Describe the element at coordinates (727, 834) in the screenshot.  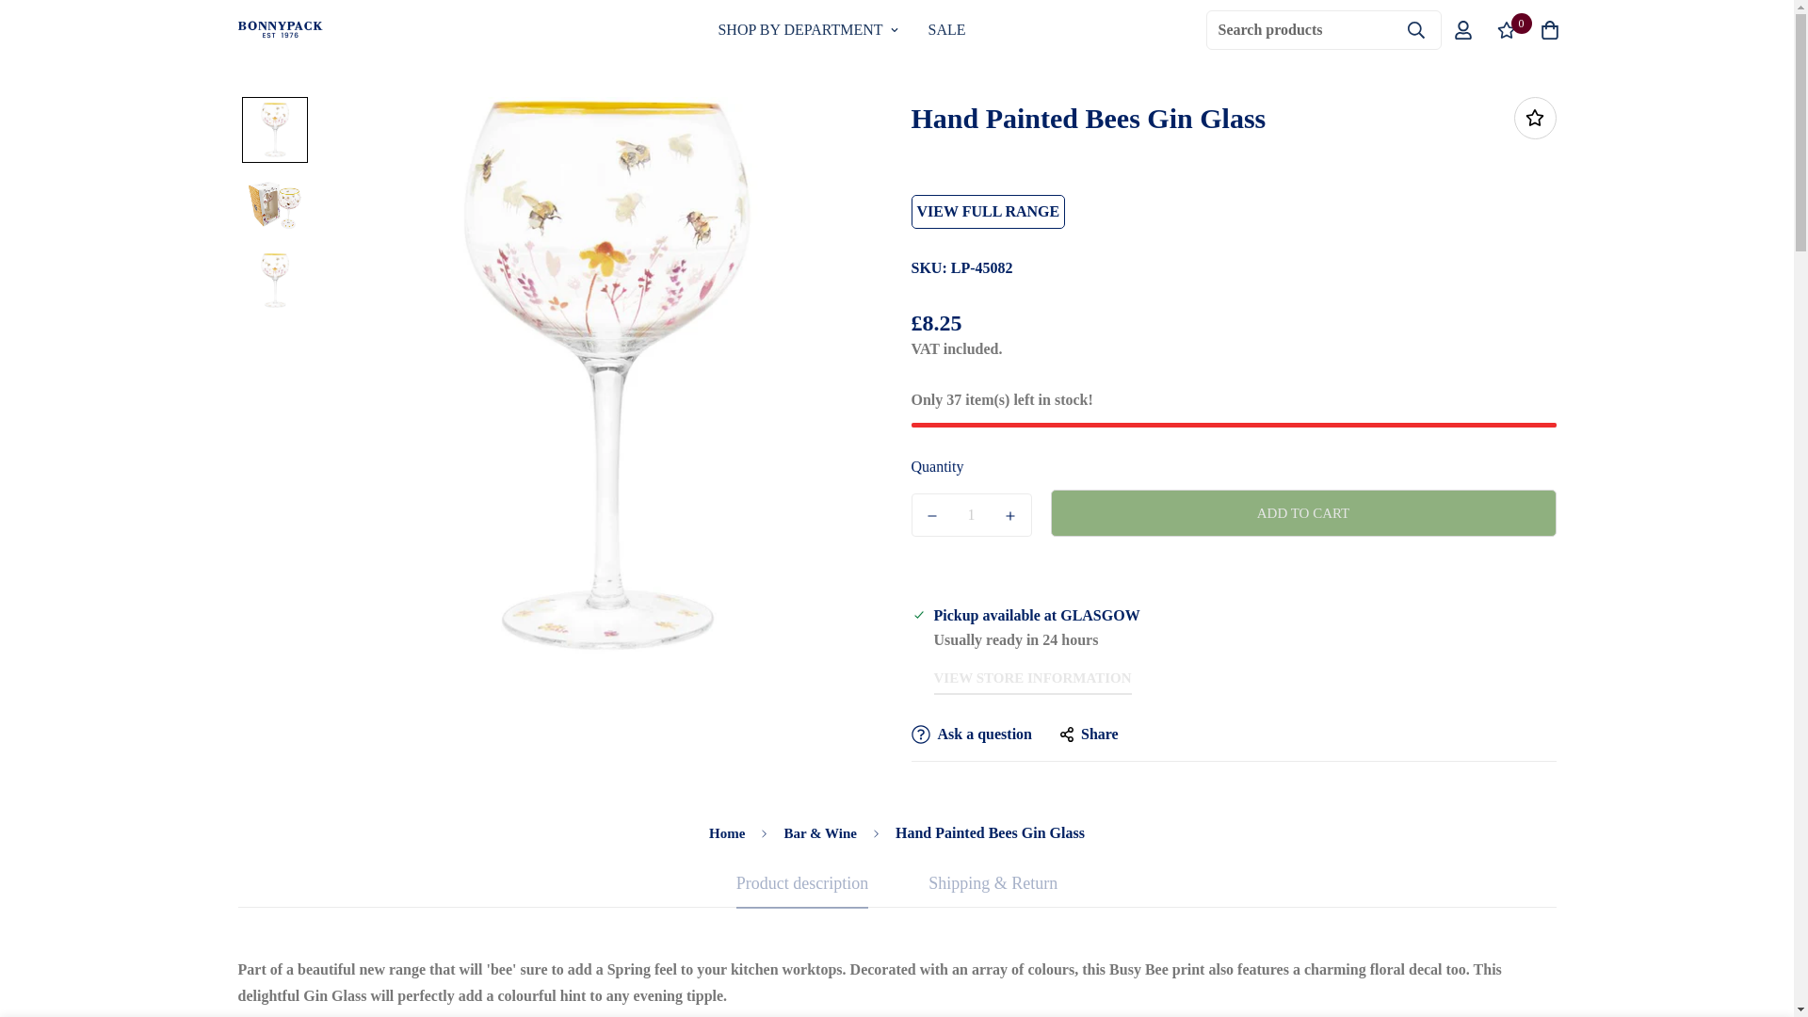
I see `Back to the home page` at that location.